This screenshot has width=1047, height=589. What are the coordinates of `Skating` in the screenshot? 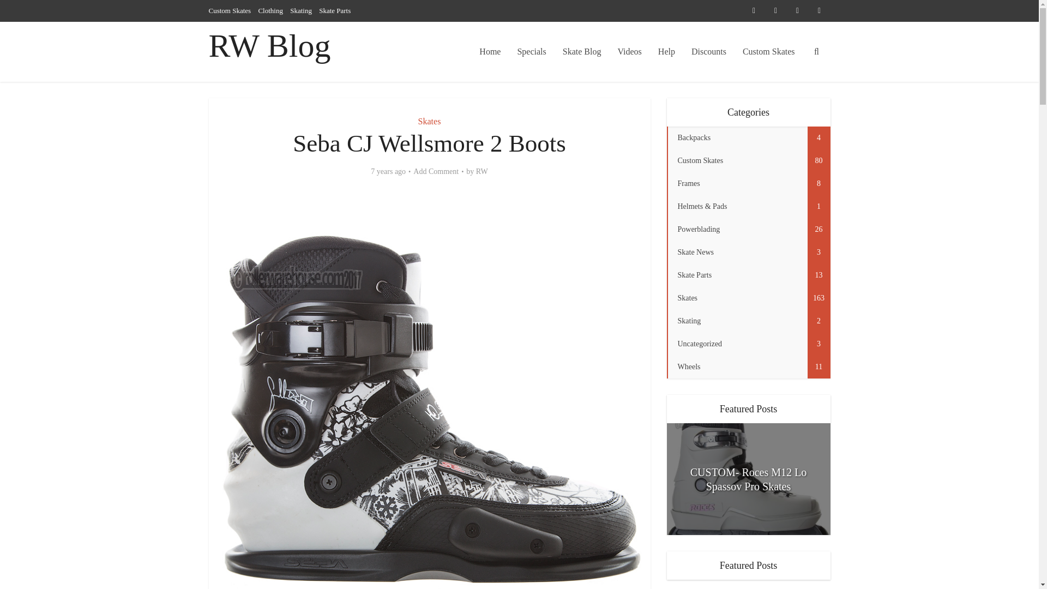 It's located at (301, 10).